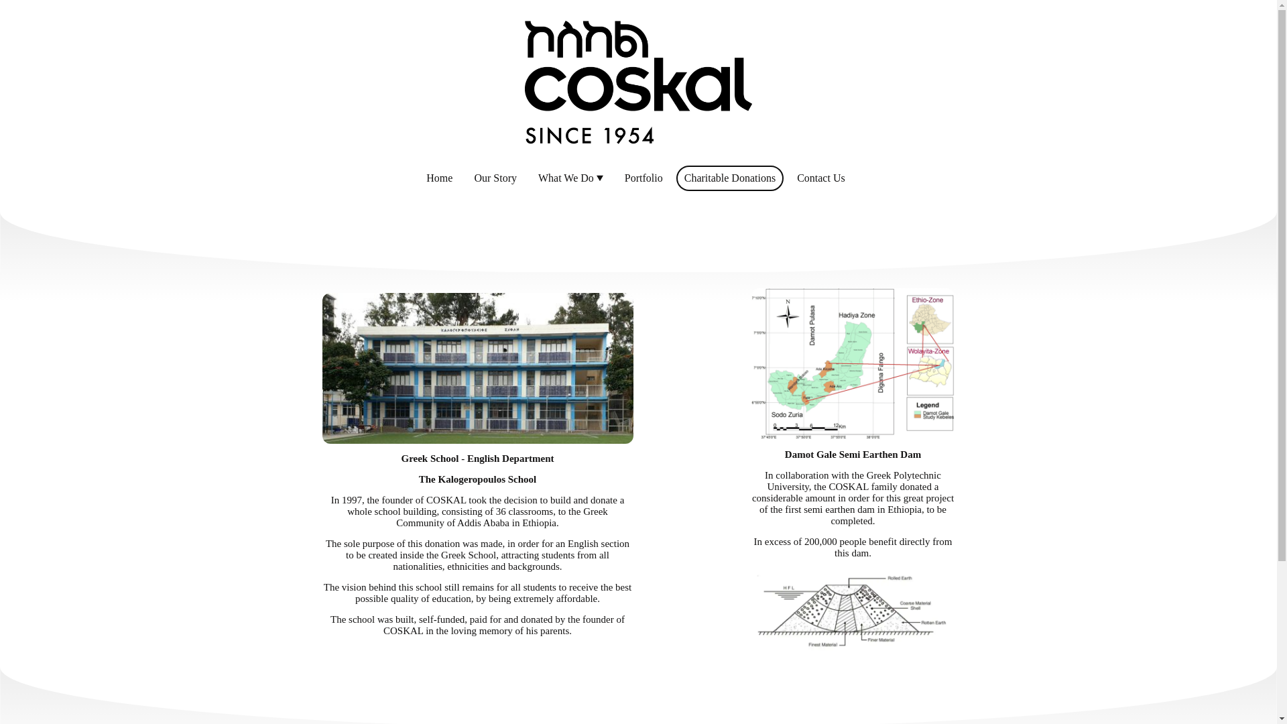 The image size is (1287, 724). I want to click on Home, so click(439, 178).